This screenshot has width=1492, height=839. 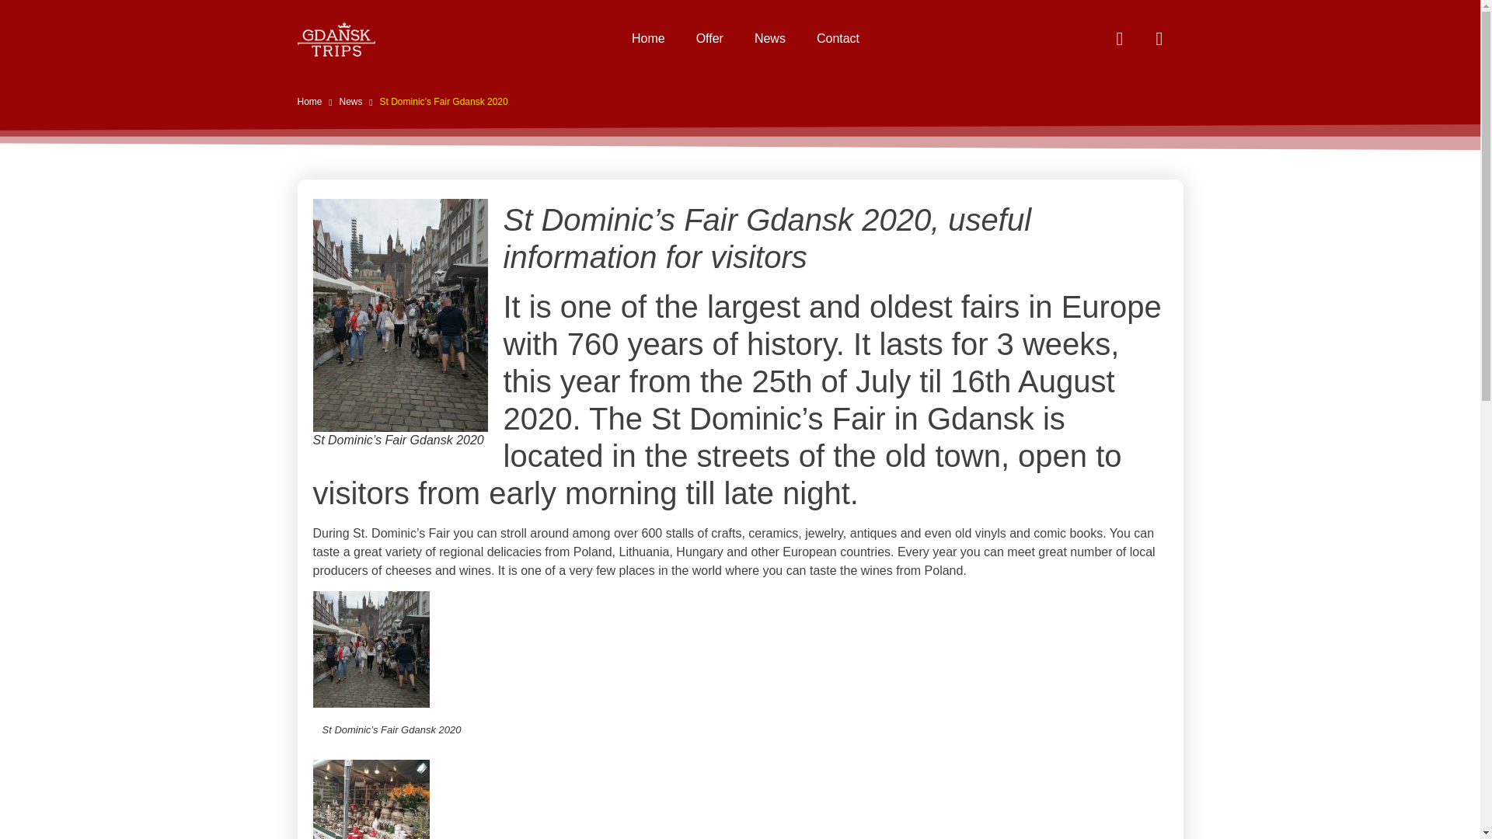 What do you see at coordinates (648, 39) in the screenshot?
I see `Home` at bounding box center [648, 39].